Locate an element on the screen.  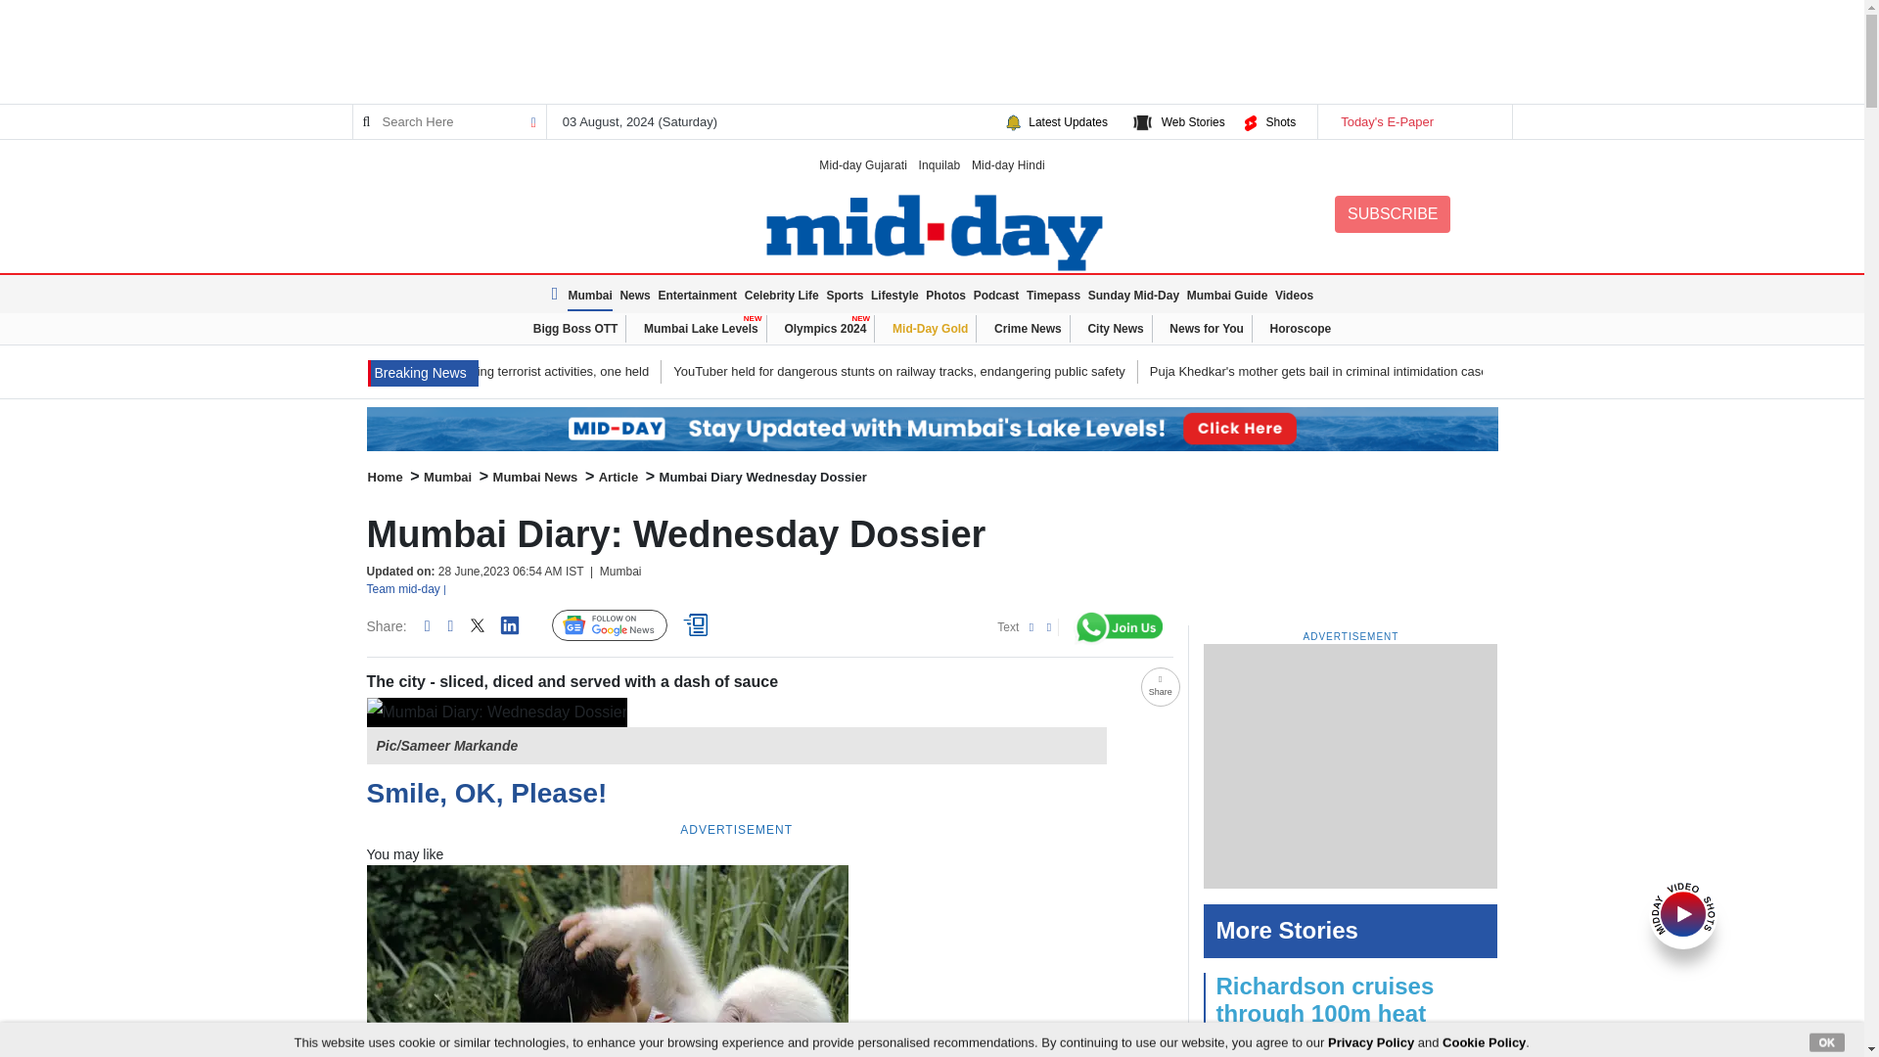
Mumbai Diary: Wednesday Dossier is located at coordinates (495, 712).